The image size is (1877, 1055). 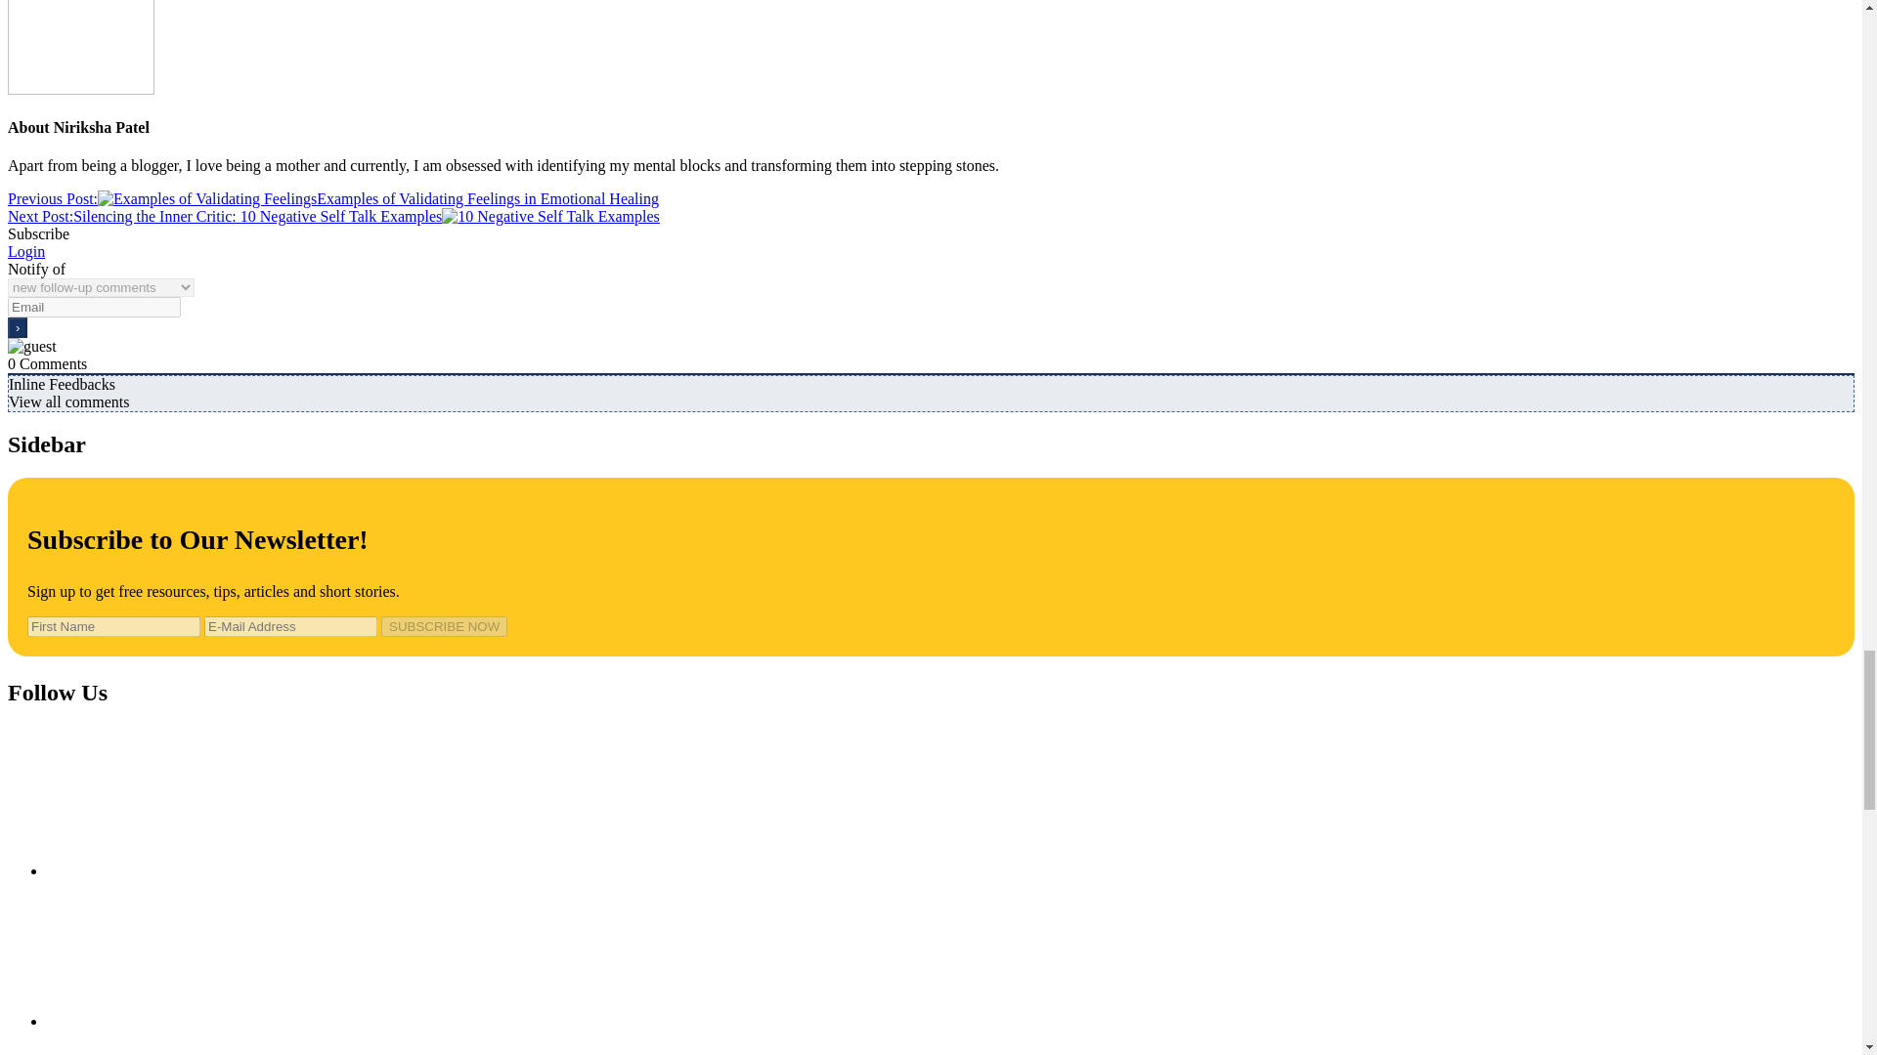 I want to click on Email, so click(x=194, y=952).